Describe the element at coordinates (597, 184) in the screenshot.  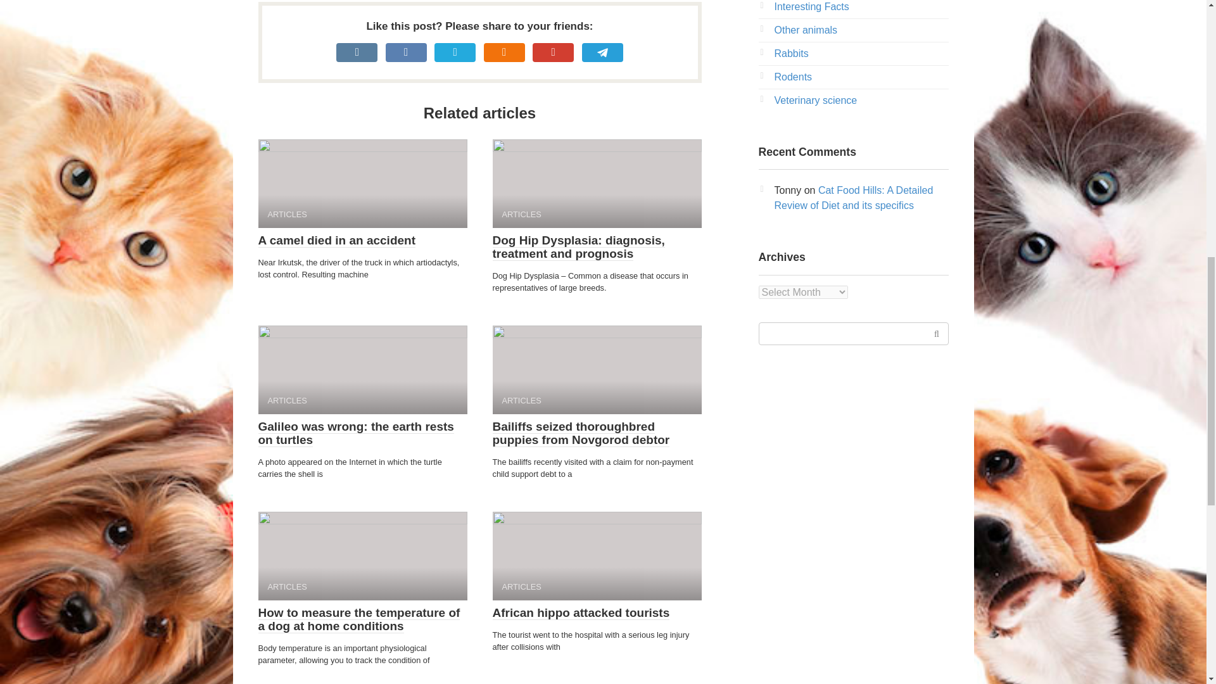
I see `ARTICLES` at that location.